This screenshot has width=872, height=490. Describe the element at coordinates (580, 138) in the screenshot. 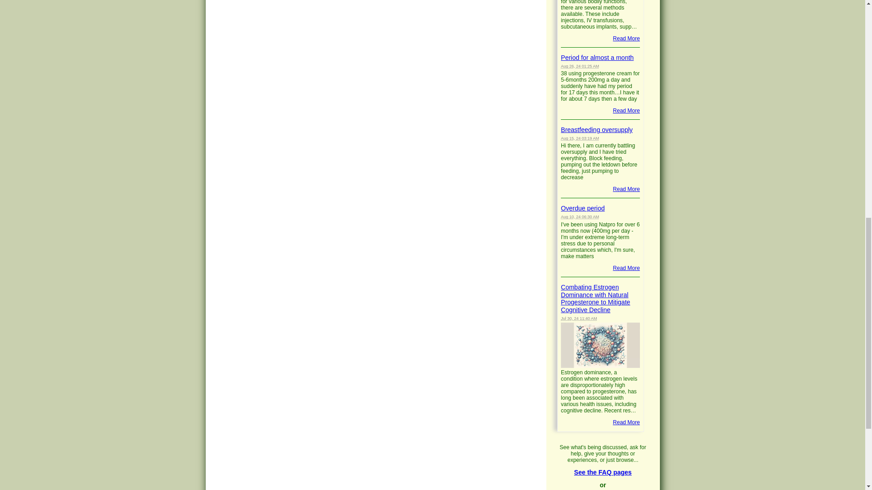

I see `2024-08-15T03:19:20-0400` at that location.